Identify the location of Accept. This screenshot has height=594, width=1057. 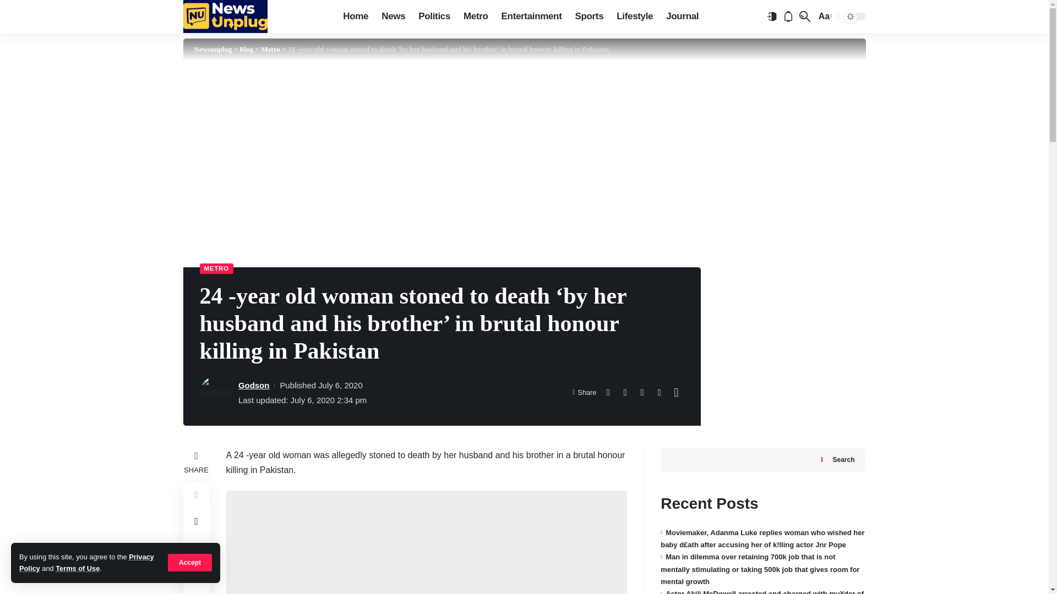
(190, 562).